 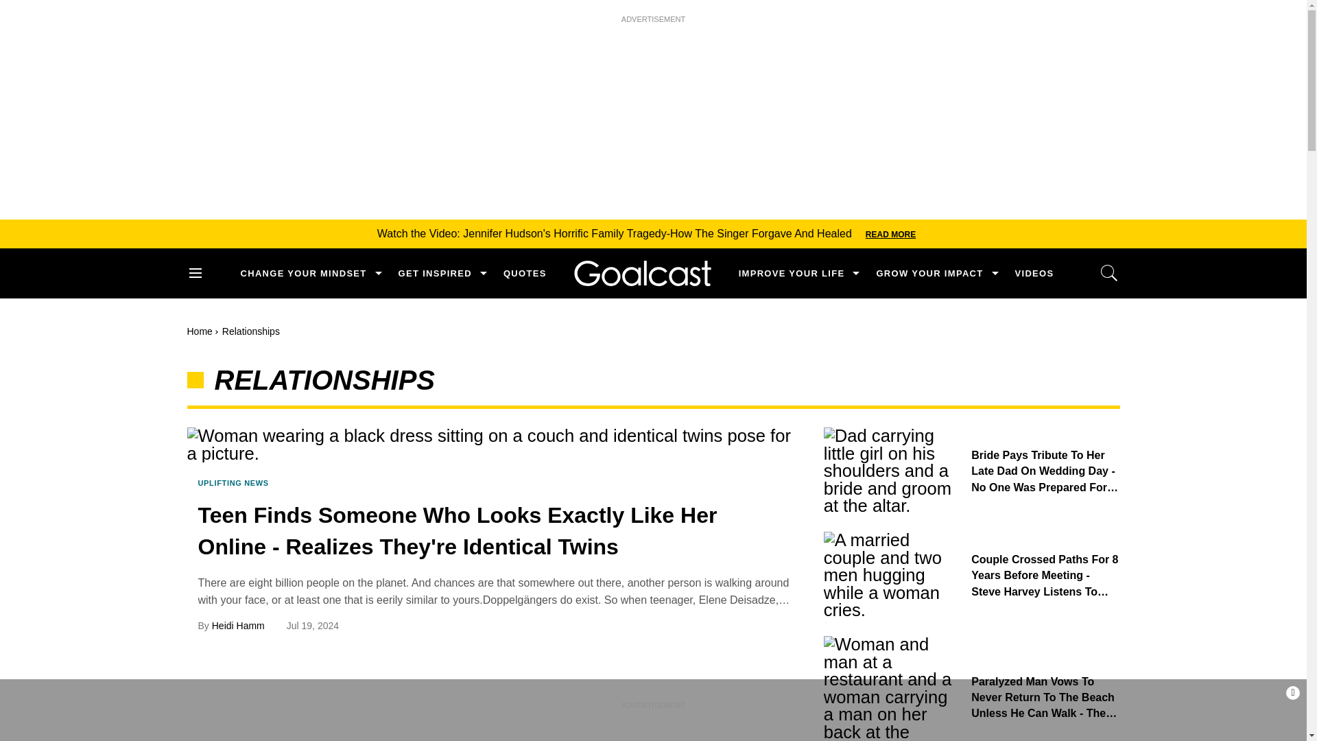 I want to click on IMPROVE YOUR LIFE, so click(x=792, y=273).